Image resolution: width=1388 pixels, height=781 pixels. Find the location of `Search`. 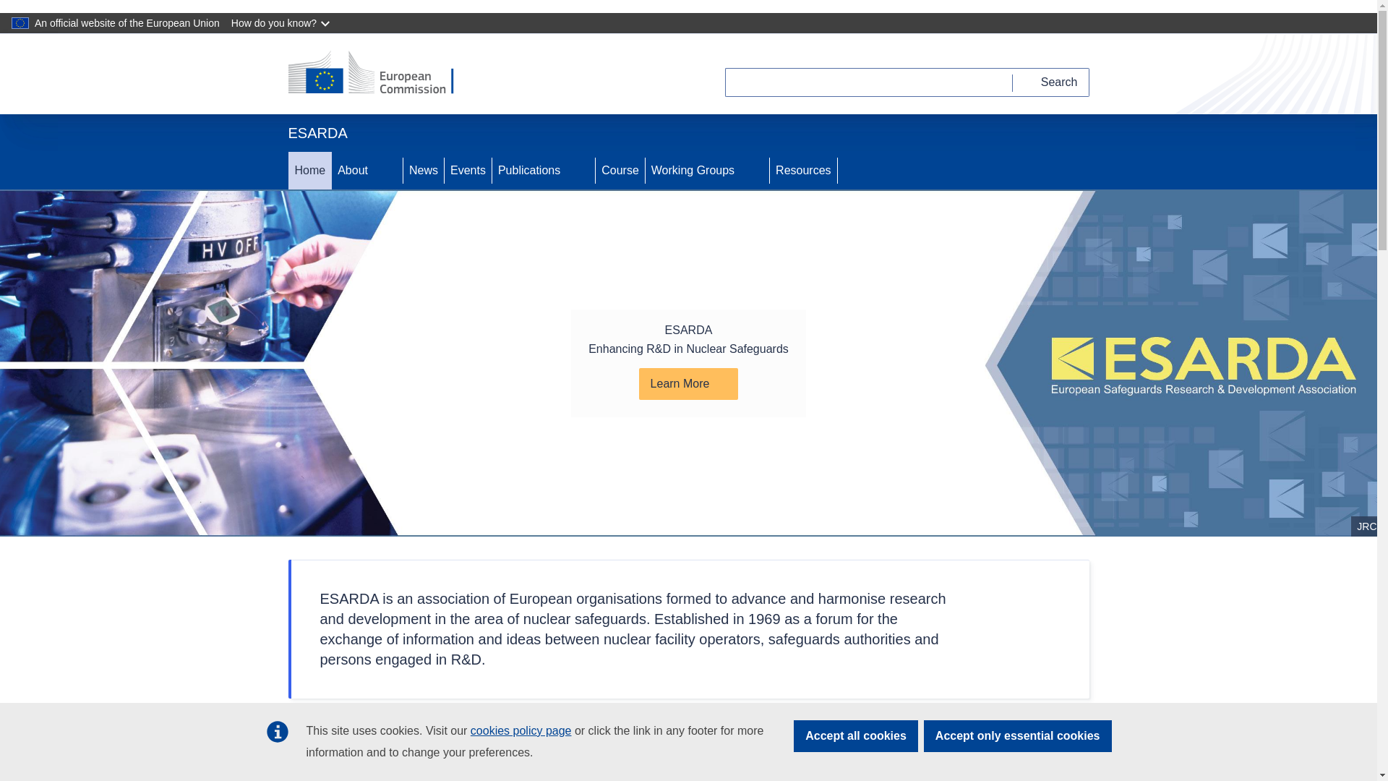

Search is located at coordinates (1051, 82).